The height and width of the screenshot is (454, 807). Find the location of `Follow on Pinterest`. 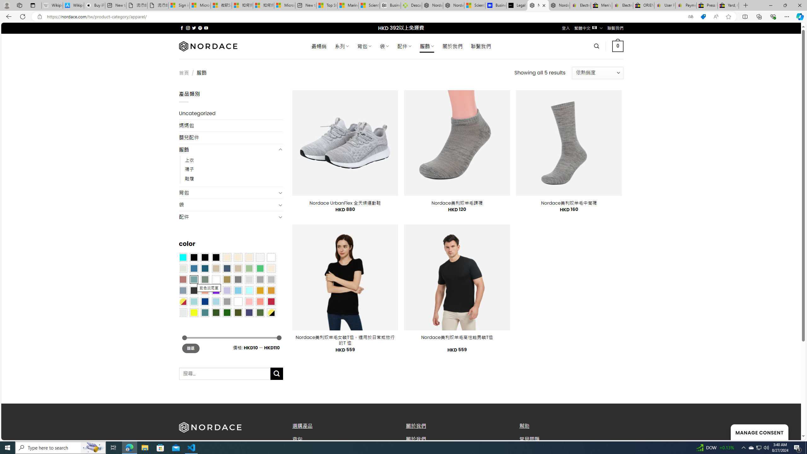

Follow on Pinterest is located at coordinates (200, 28).